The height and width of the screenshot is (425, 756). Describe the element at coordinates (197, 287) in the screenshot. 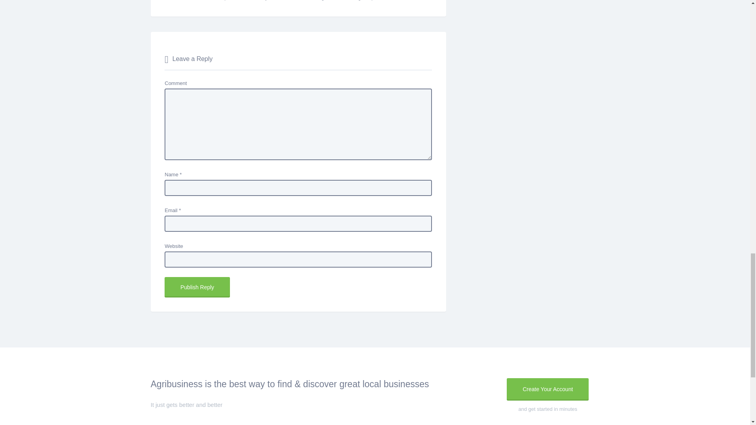

I see `Publish Reply` at that location.